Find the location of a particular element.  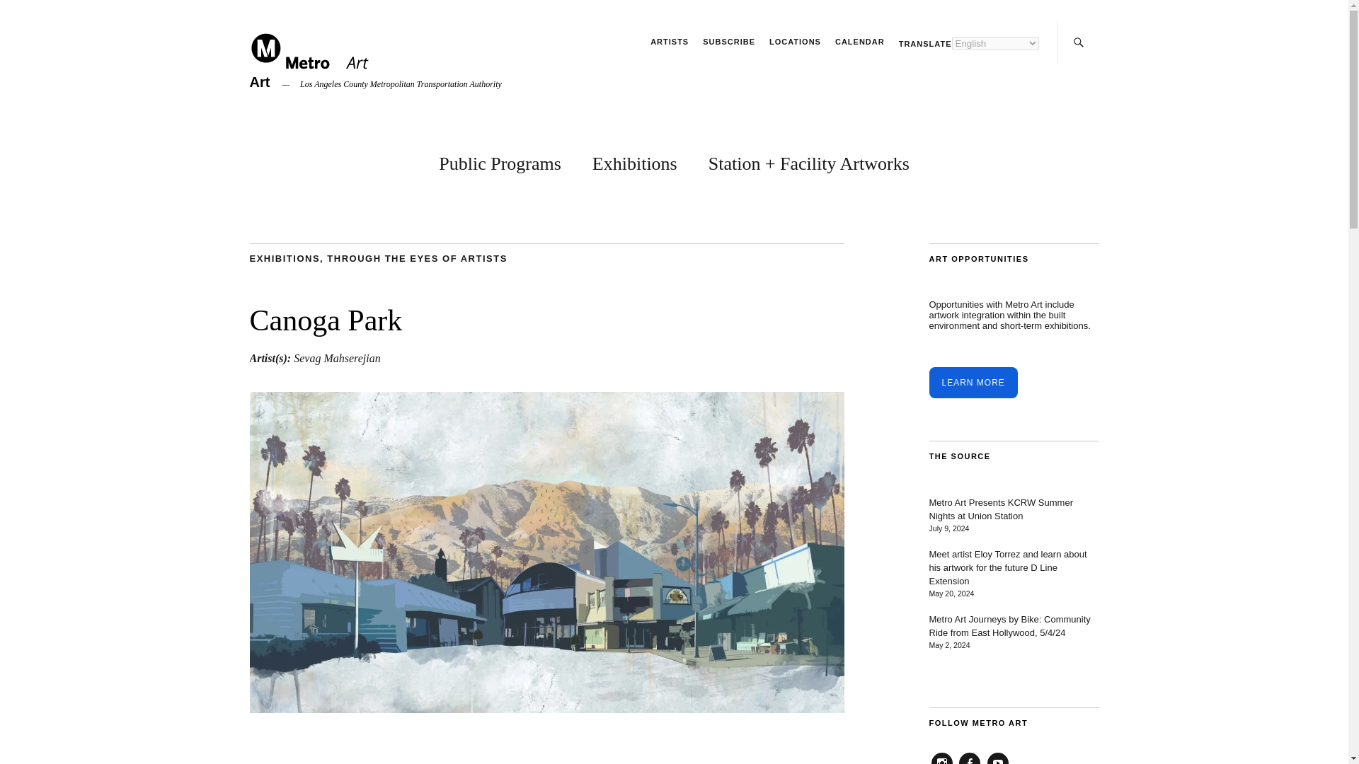

SUBSCRIBE is located at coordinates (729, 41).